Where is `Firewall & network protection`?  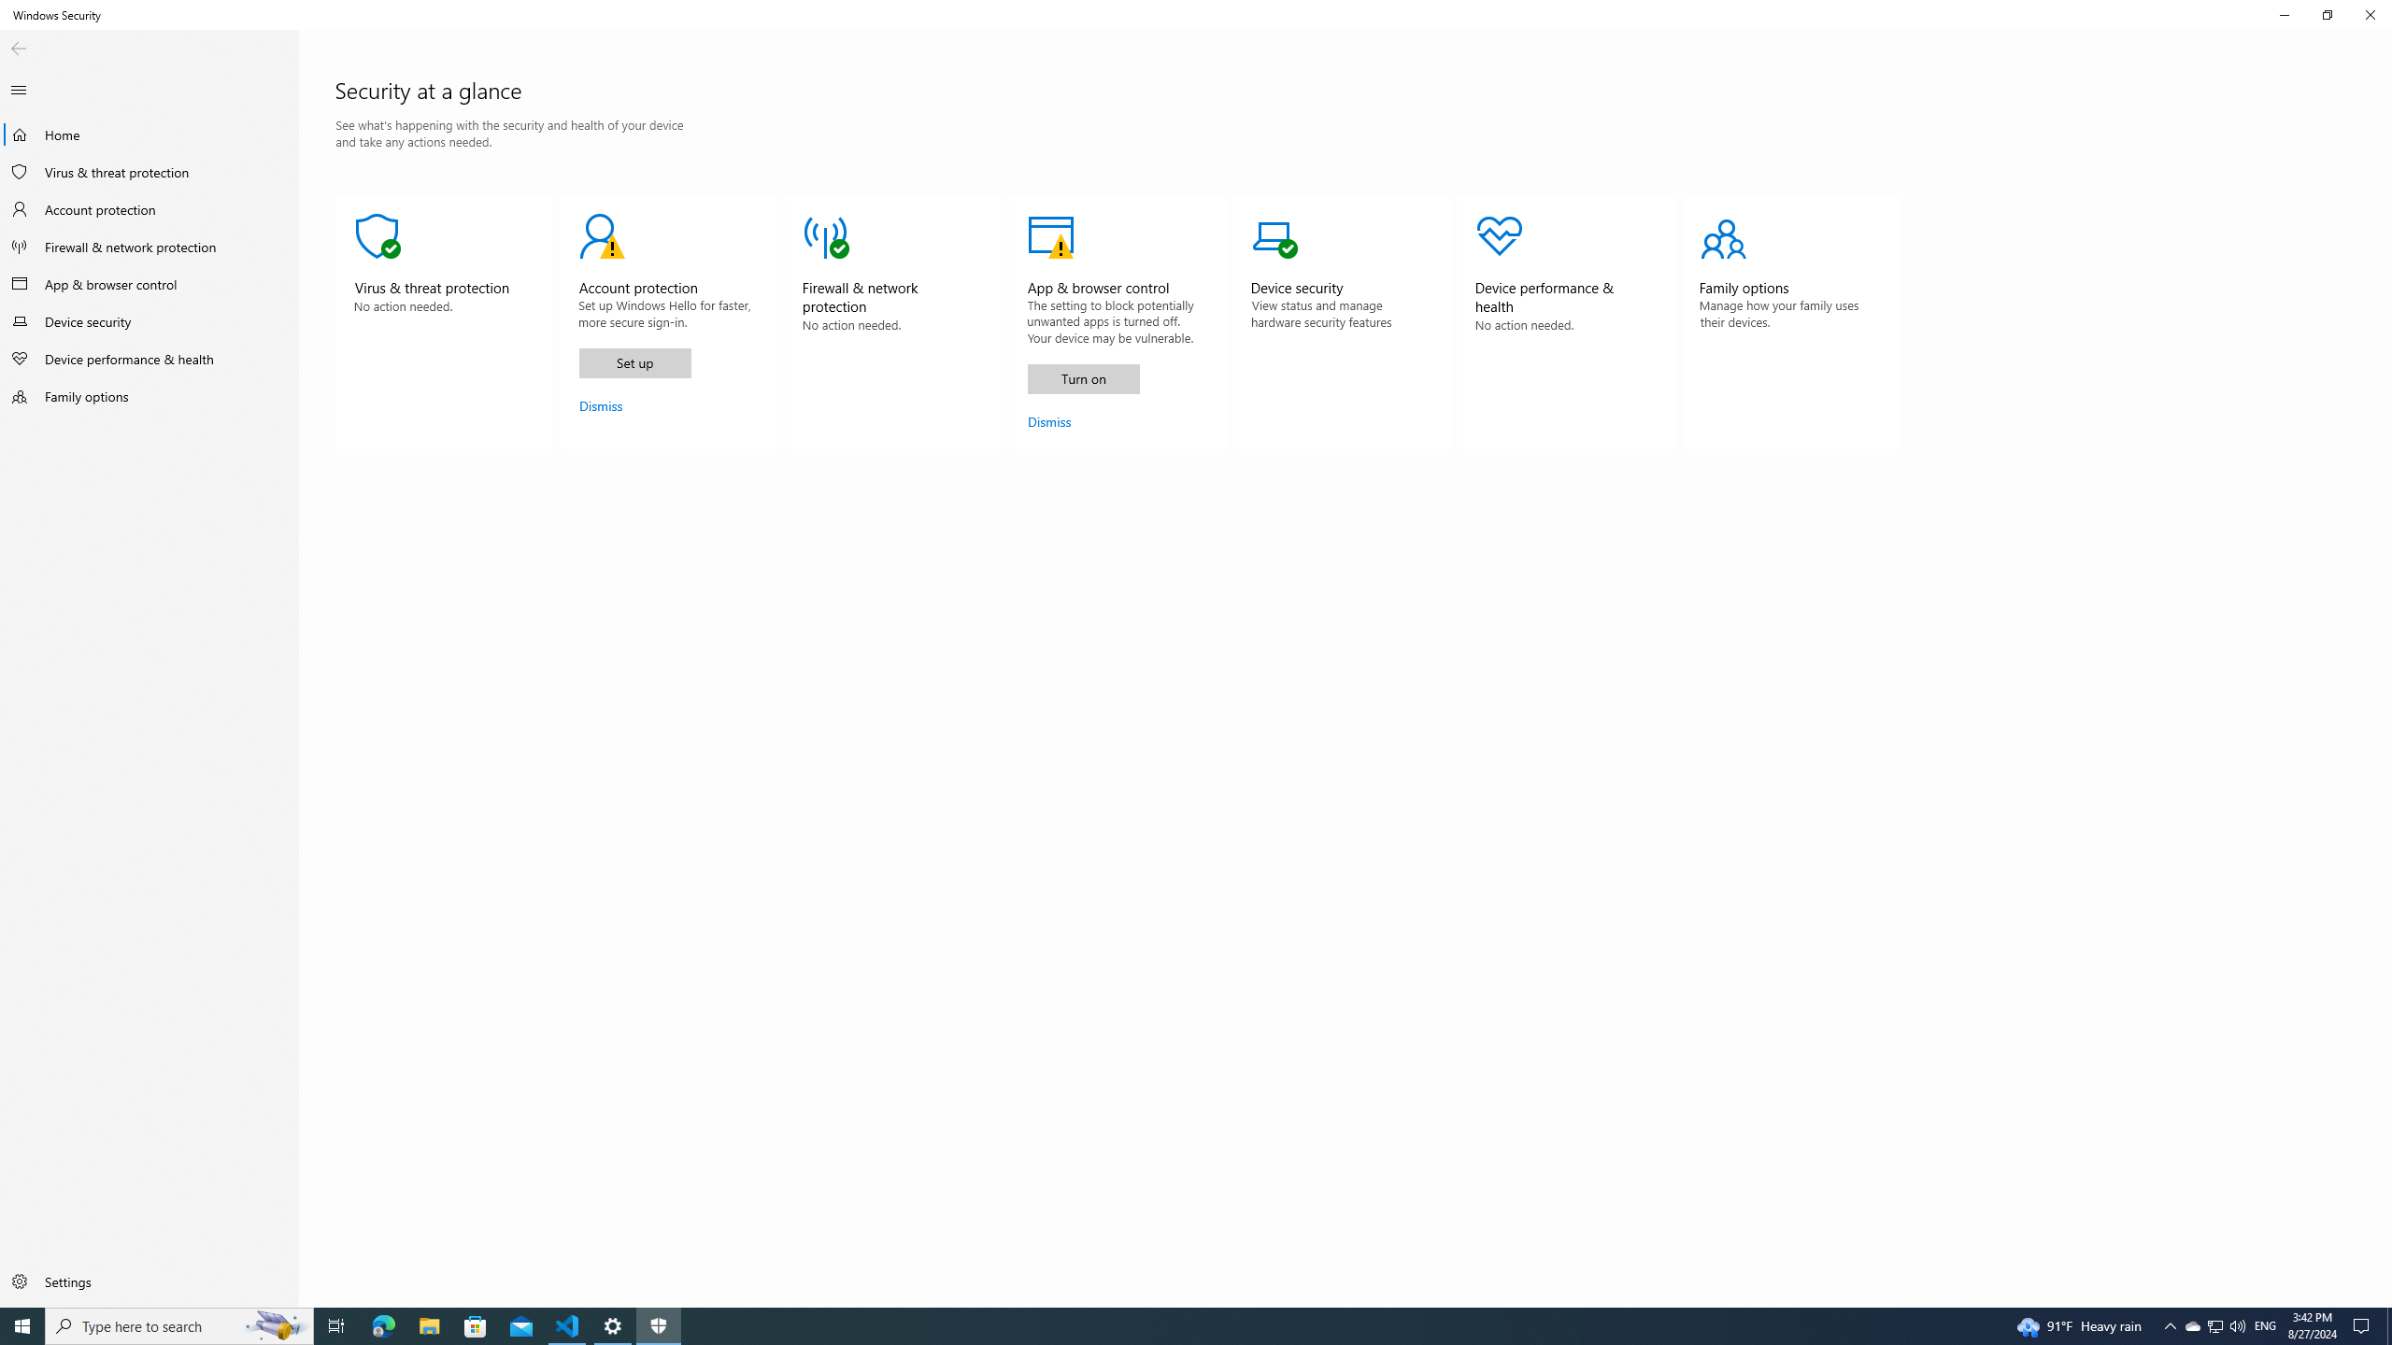
Firewall & network protection is located at coordinates (2284, 15).